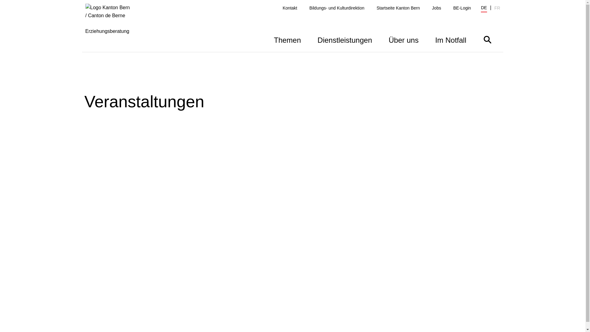 This screenshot has height=332, width=590. I want to click on Erziehungsberatung, so click(112, 28).